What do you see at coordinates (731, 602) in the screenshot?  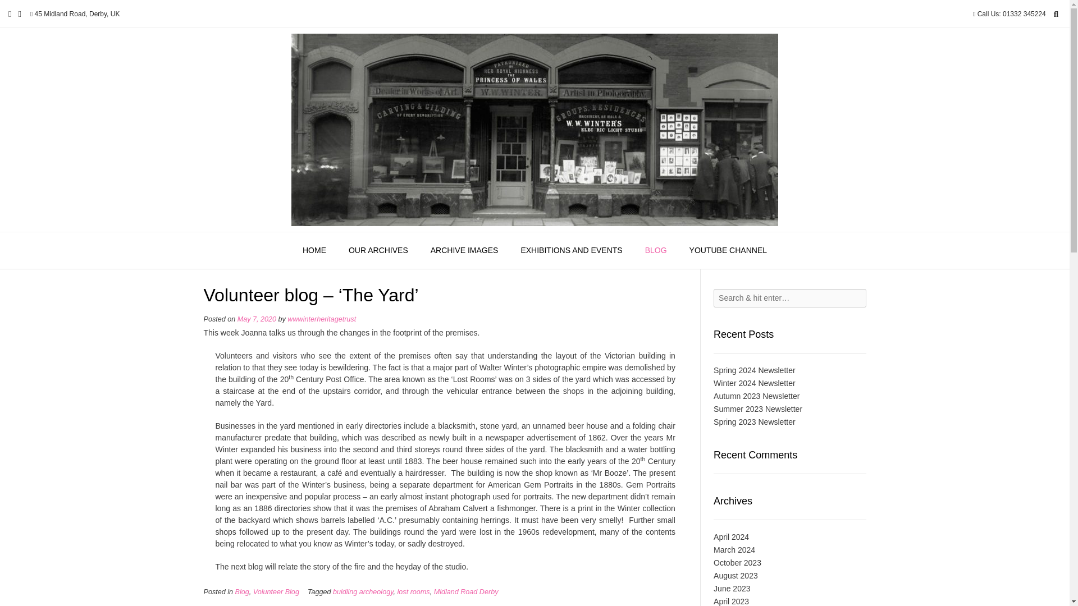 I see `April 2023` at bounding box center [731, 602].